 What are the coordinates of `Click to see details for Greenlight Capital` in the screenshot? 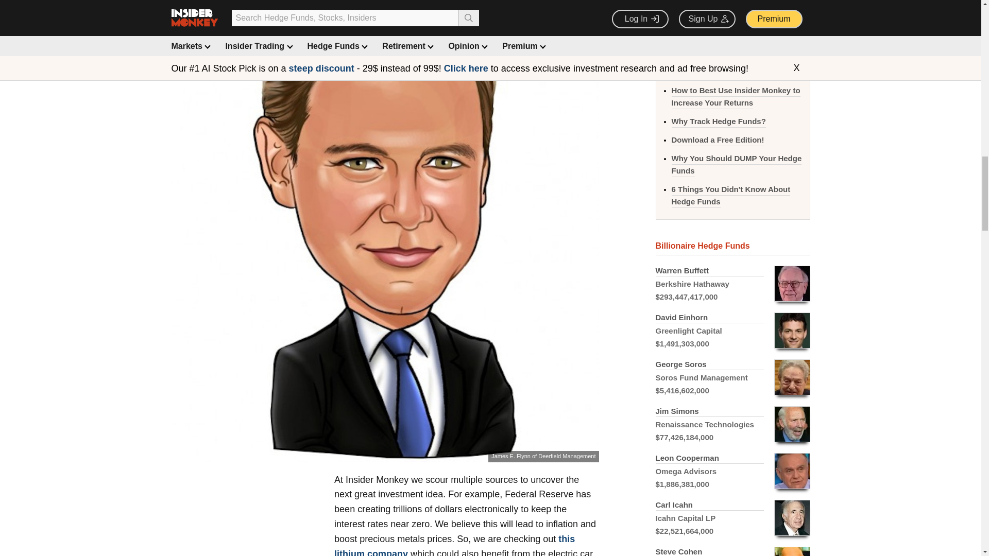 It's located at (732, 331).